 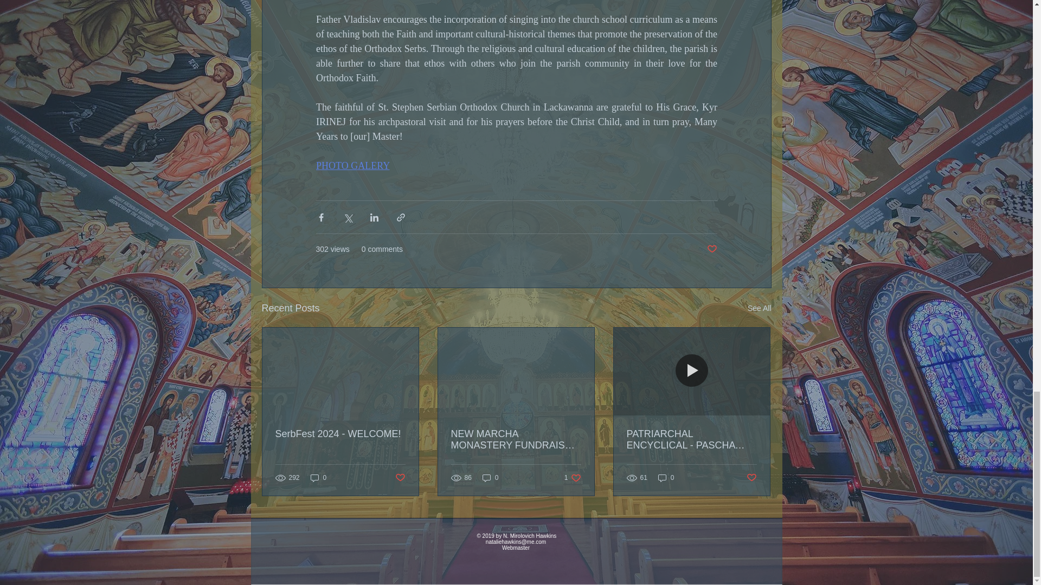 What do you see at coordinates (340, 434) in the screenshot?
I see `SerbFest 2024 - WELCOME!` at bounding box center [340, 434].